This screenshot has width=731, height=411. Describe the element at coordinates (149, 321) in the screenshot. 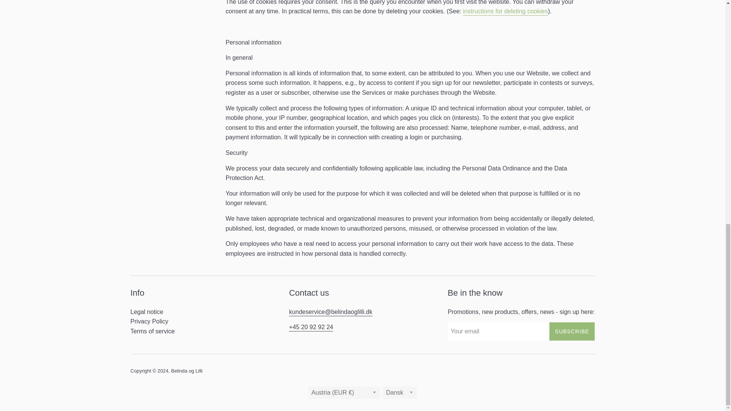

I see `Privacy Policy` at that location.